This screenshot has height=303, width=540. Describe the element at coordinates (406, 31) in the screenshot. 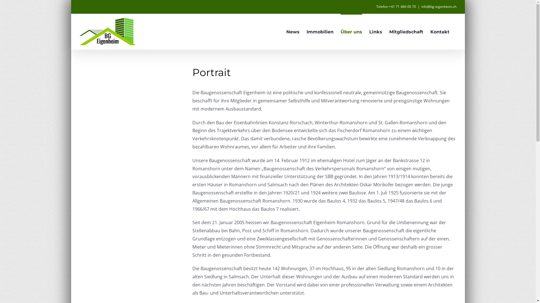

I see `Mitgliedschaft` at that location.